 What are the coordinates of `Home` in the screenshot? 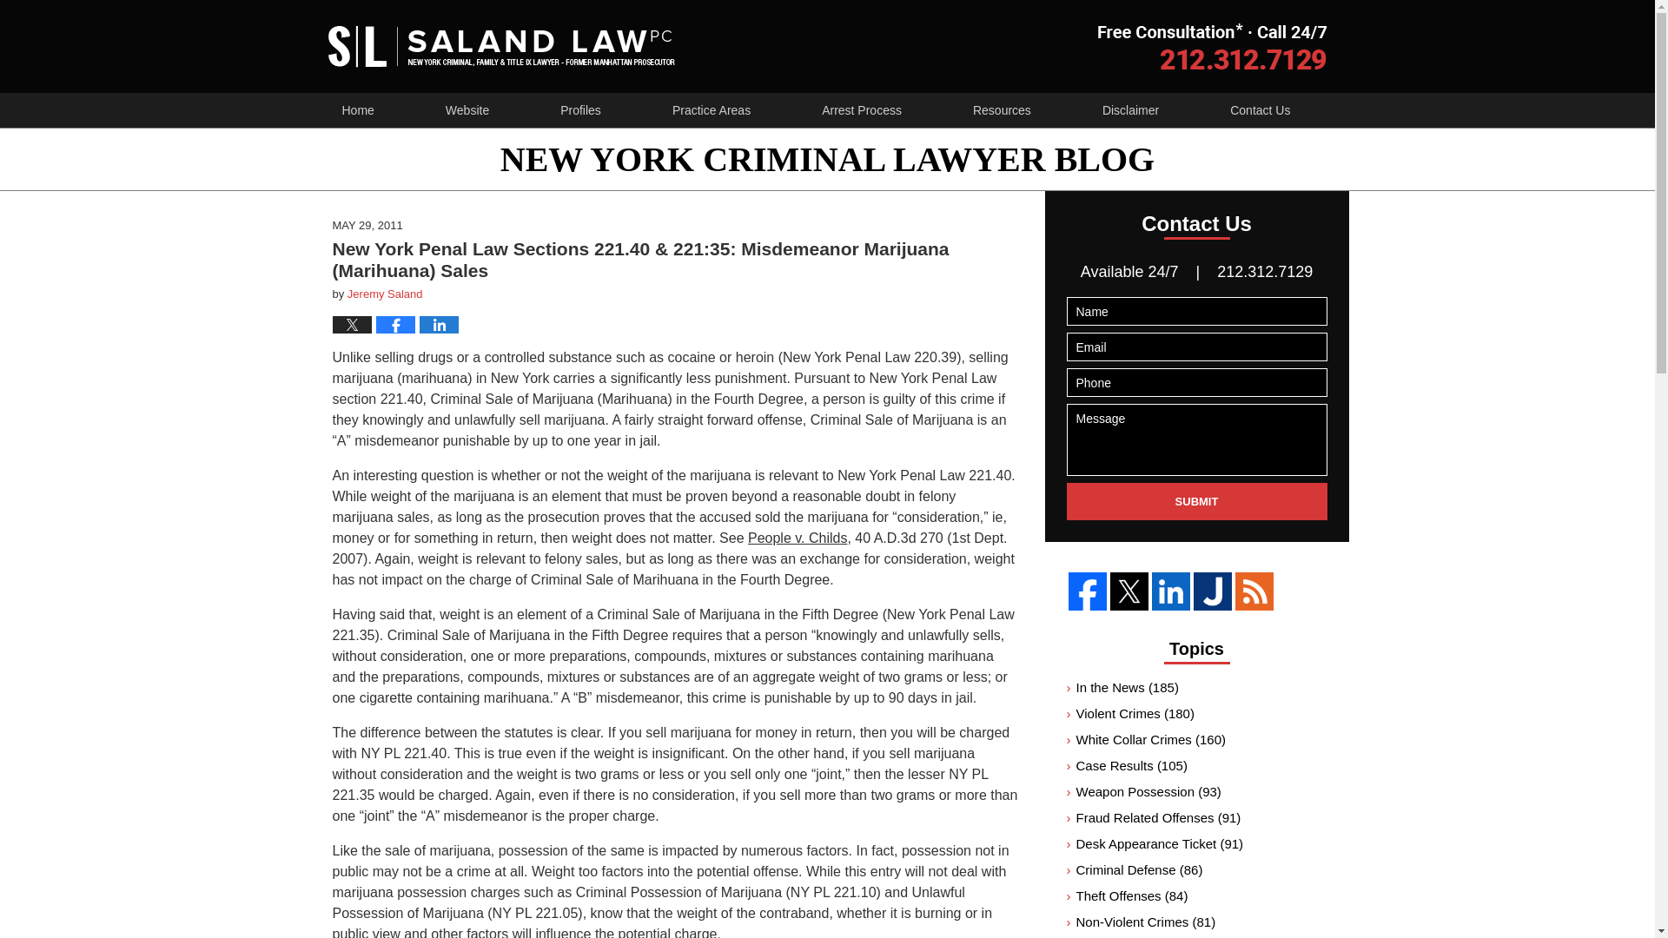 It's located at (356, 109).